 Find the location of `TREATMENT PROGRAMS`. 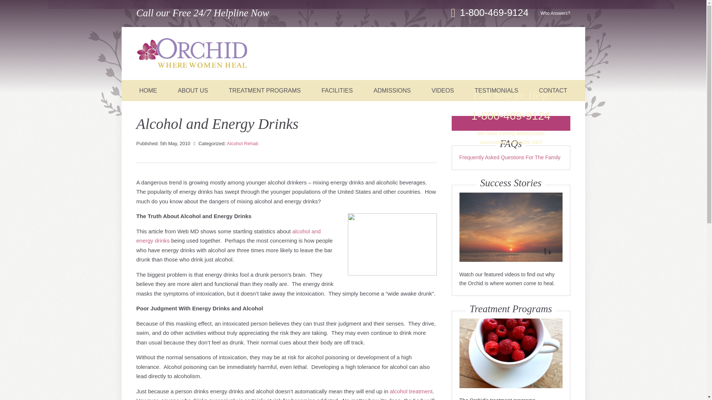

TREATMENT PROGRAMS is located at coordinates (264, 90).